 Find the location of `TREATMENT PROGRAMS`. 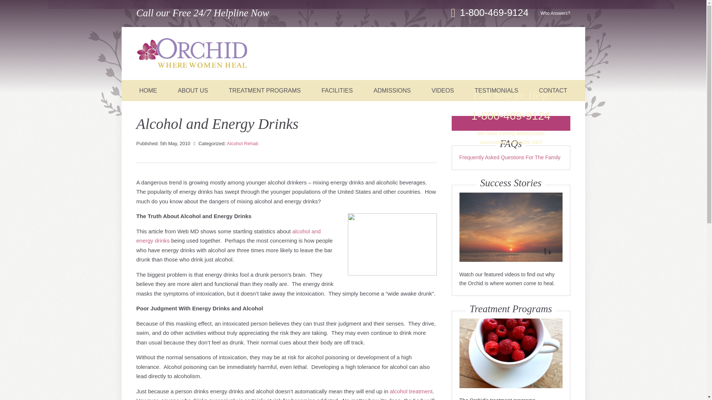

TREATMENT PROGRAMS is located at coordinates (264, 90).